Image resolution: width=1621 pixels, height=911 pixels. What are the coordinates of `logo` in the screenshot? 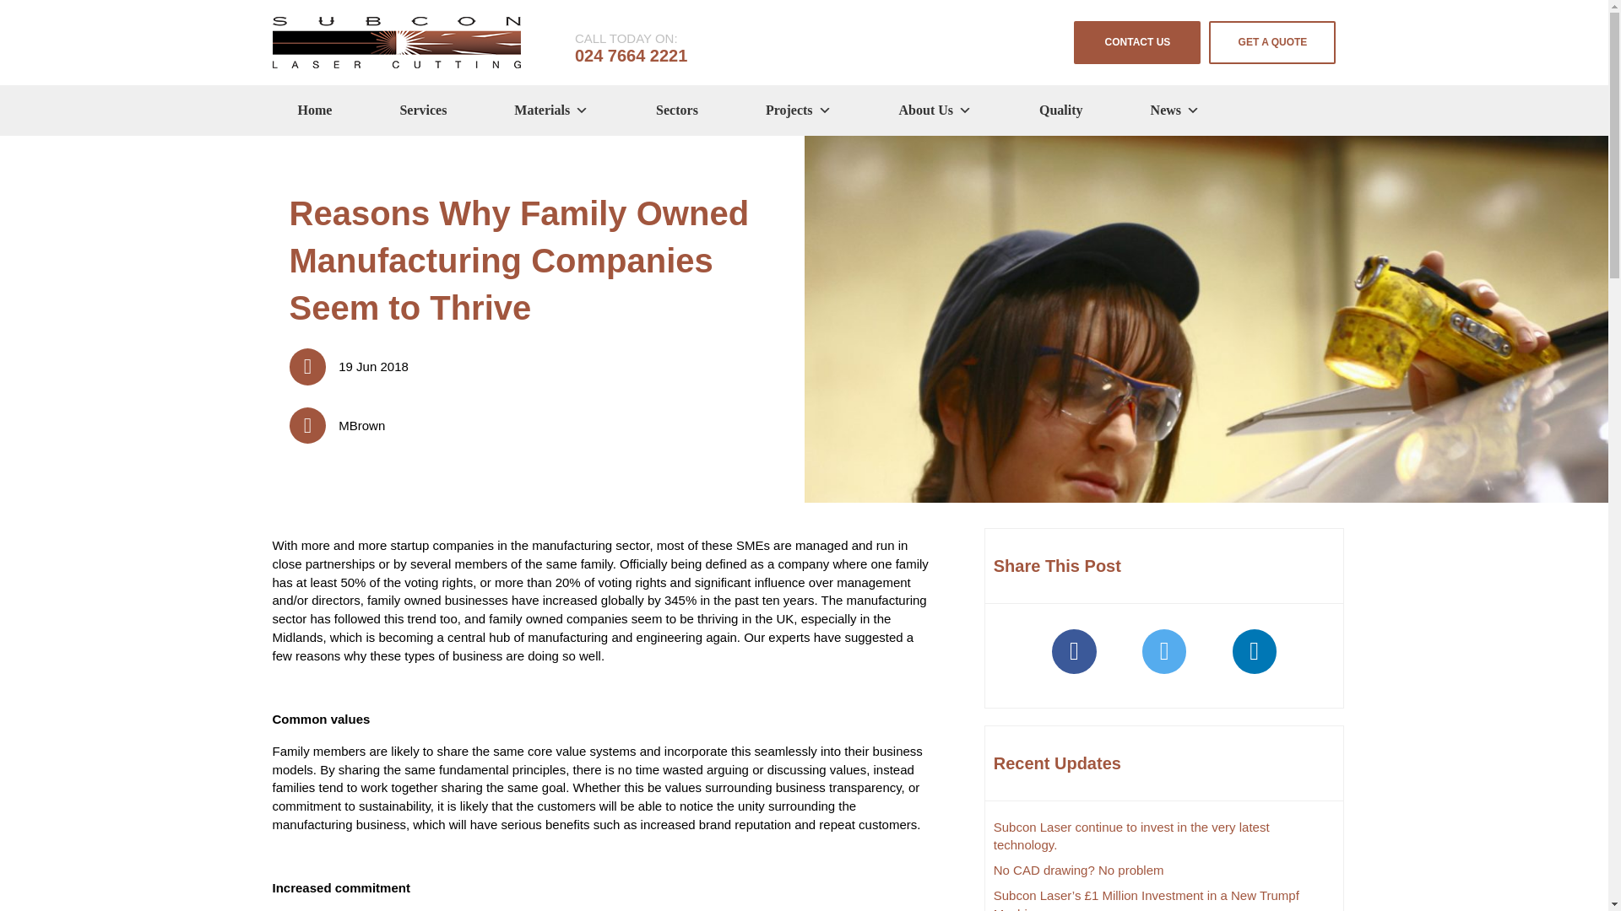 It's located at (396, 42).